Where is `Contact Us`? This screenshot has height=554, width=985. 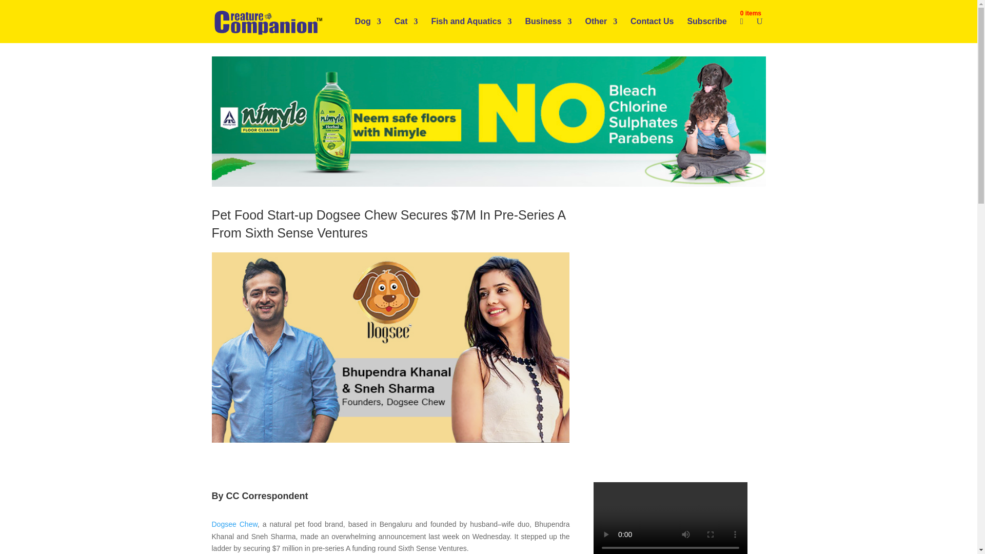
Contact Us is located at coordinates (652, 30).